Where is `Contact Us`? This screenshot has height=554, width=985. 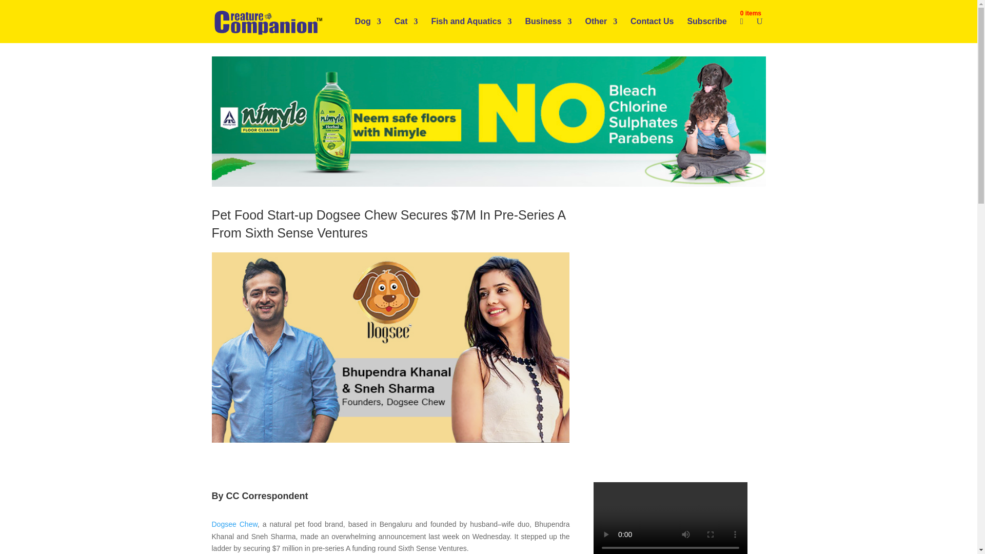
Contact Us is located at coordinates (652, 30).